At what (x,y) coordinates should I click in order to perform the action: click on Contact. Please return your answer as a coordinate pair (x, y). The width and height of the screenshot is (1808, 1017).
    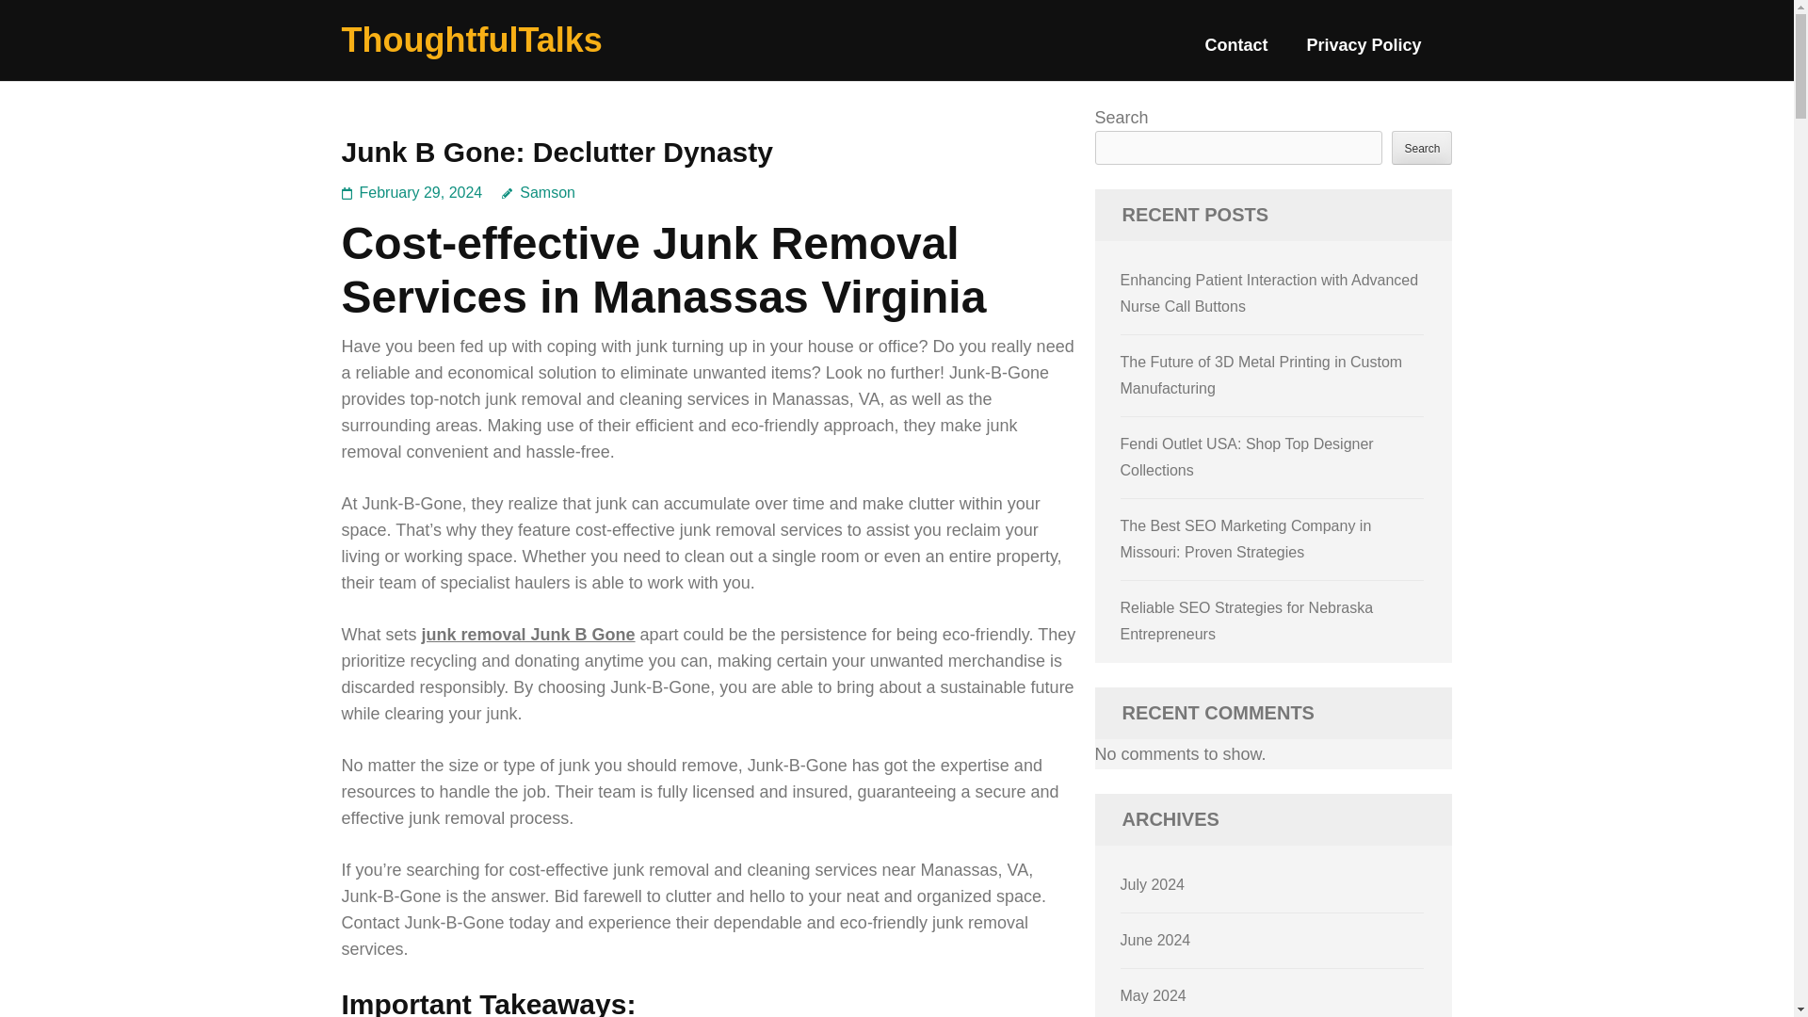
    Looking at the image, I should click on (1235, 53).